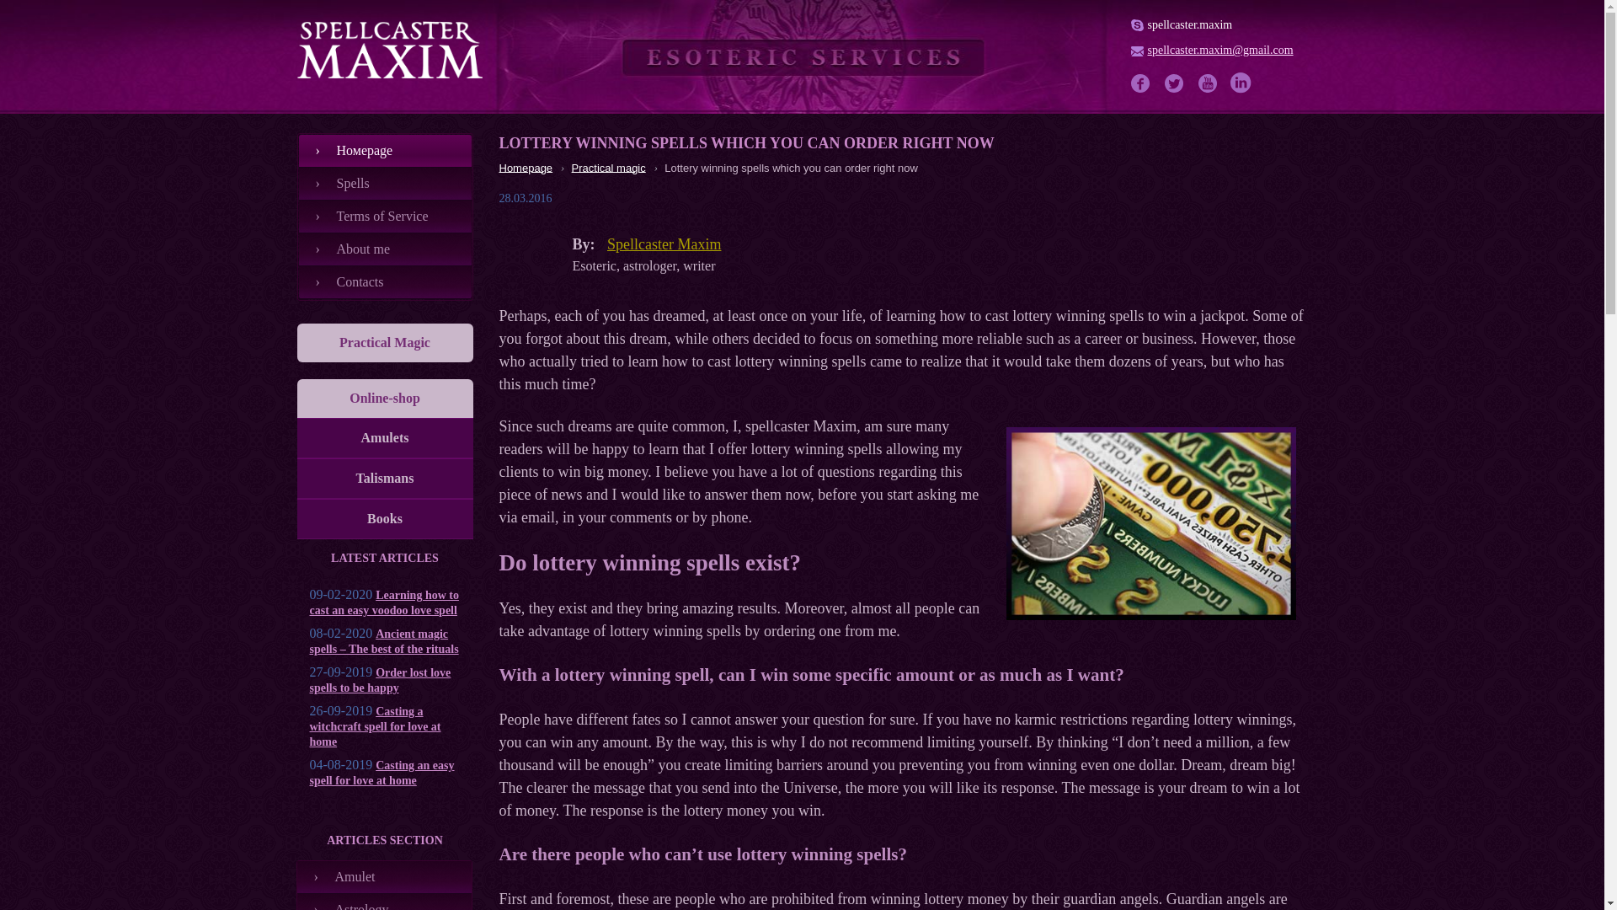 This screenshot has height=910, width=1617. What do you see at coordinates (384, 283) in the screenshot?
I see `Contacts` at bounding box center [384, 283].